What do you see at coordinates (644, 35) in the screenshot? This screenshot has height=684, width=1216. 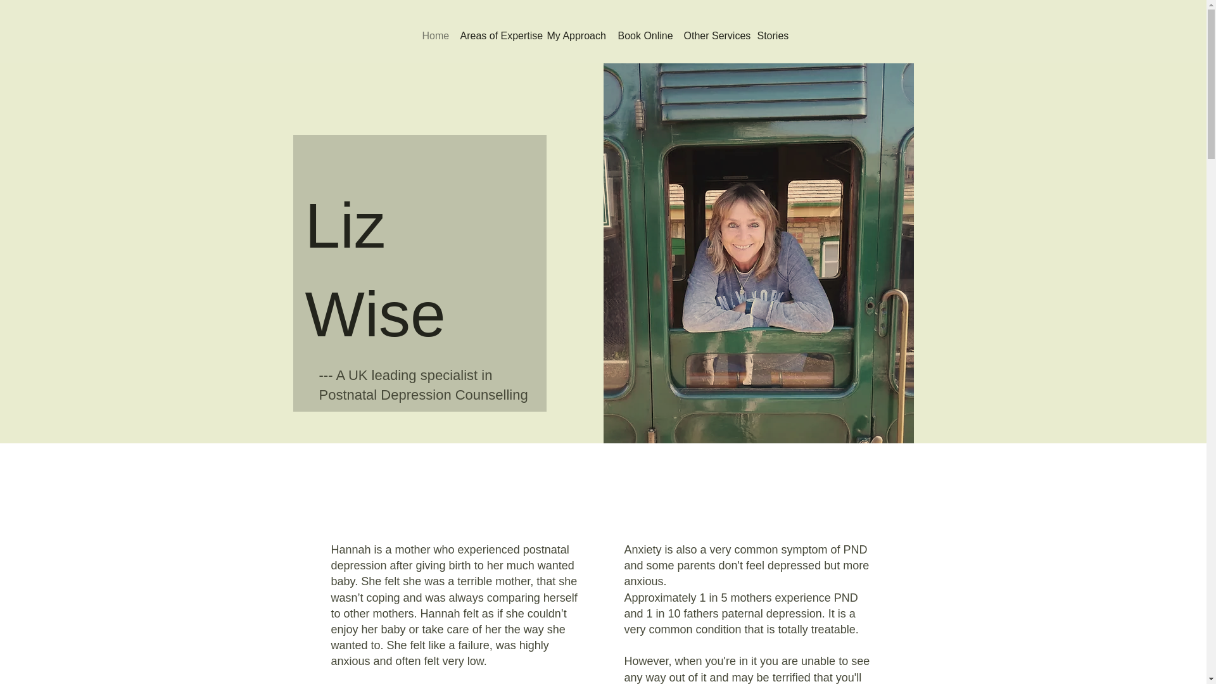 I see `Book Online` at bounding box center [644, 35].